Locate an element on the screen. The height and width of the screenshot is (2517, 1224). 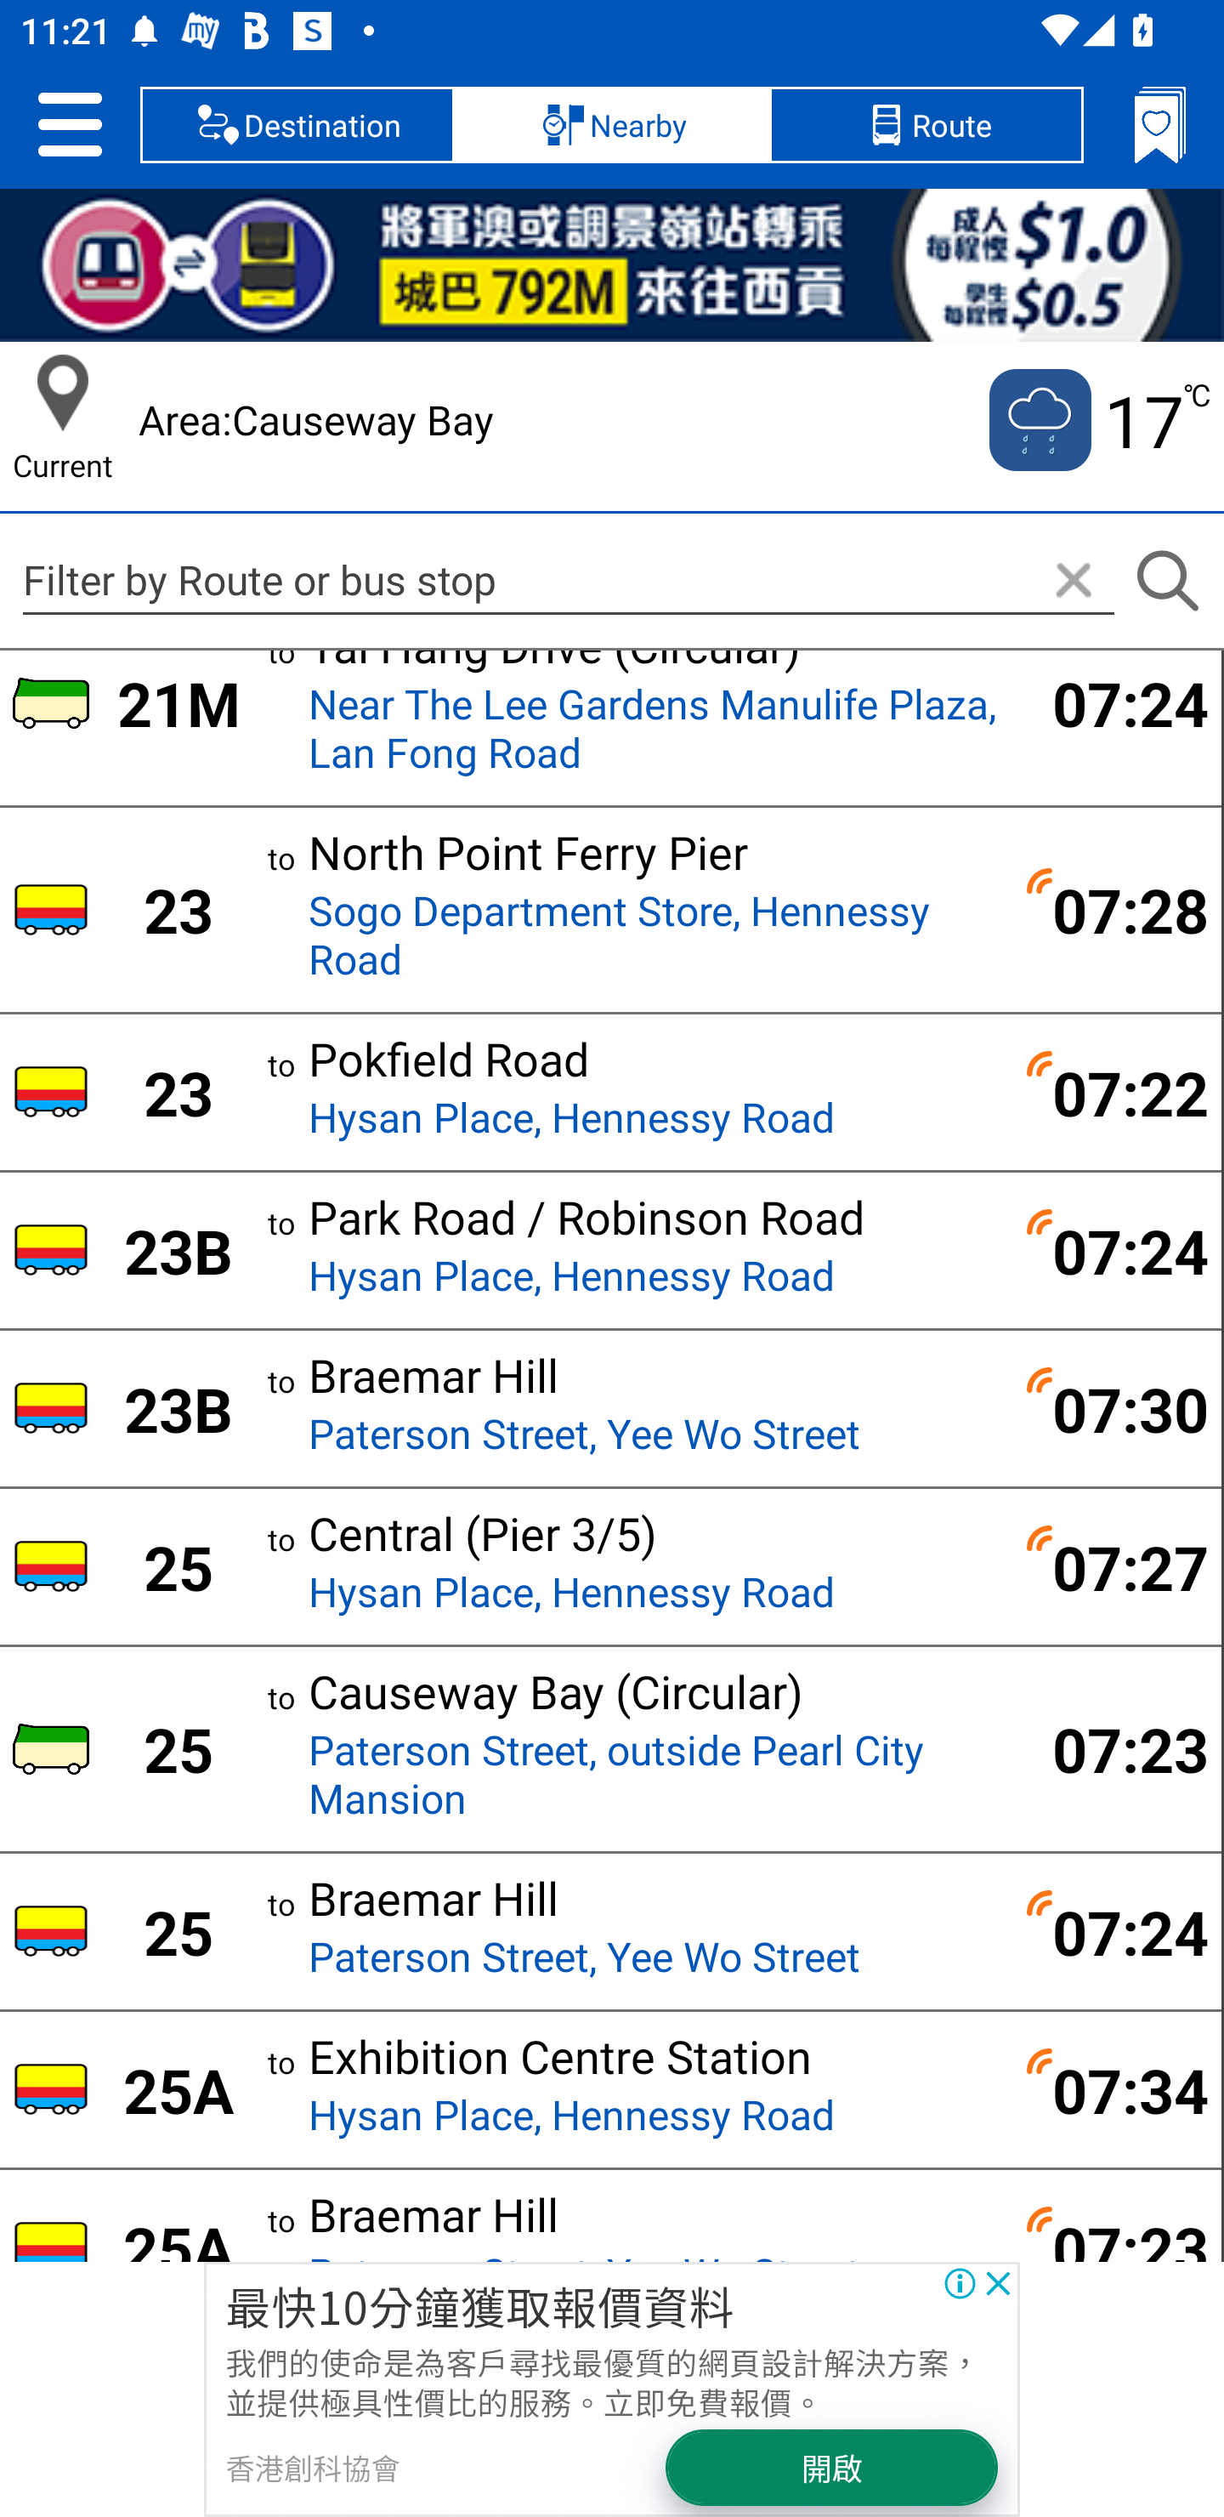
07:34 is located at coordinates (1113, 2090).